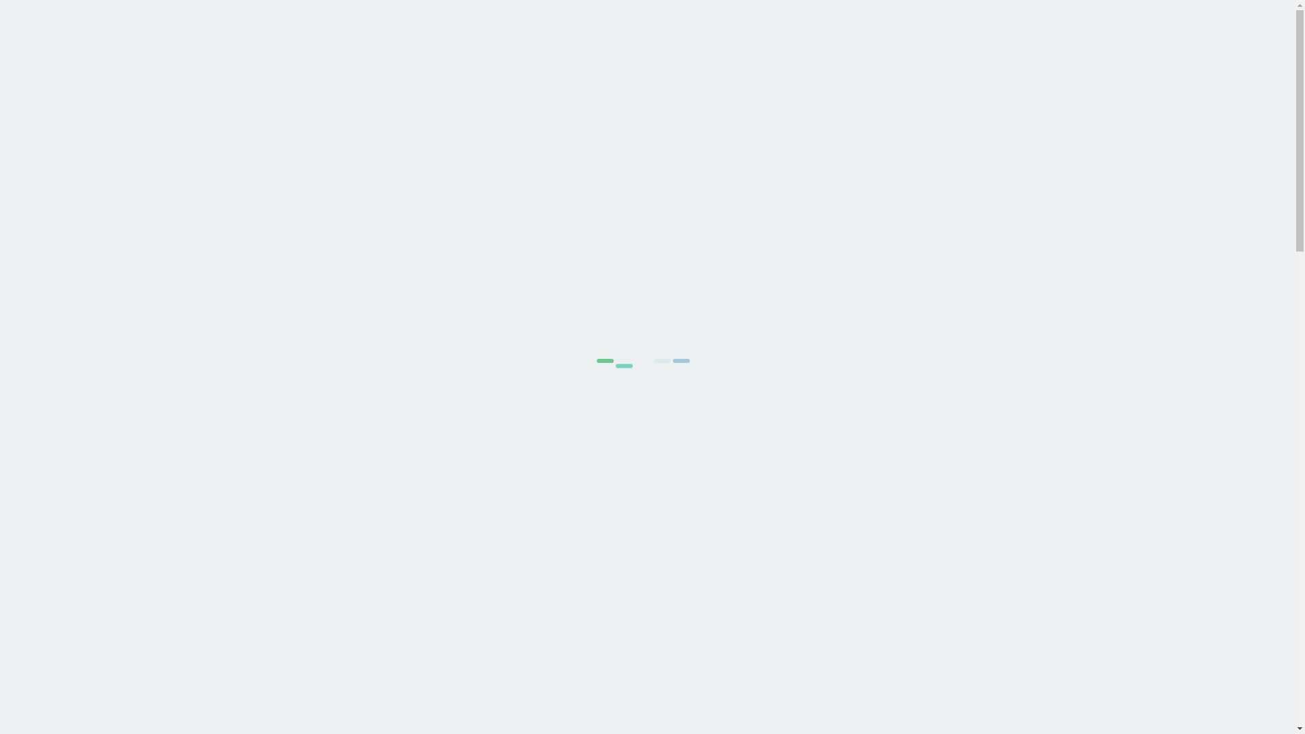 This screenshot has height=734, width=1305. What do you see at coordinates (846, 33) in the screenshot?
I see `Rakamlar` at bounding box center [846, 33].